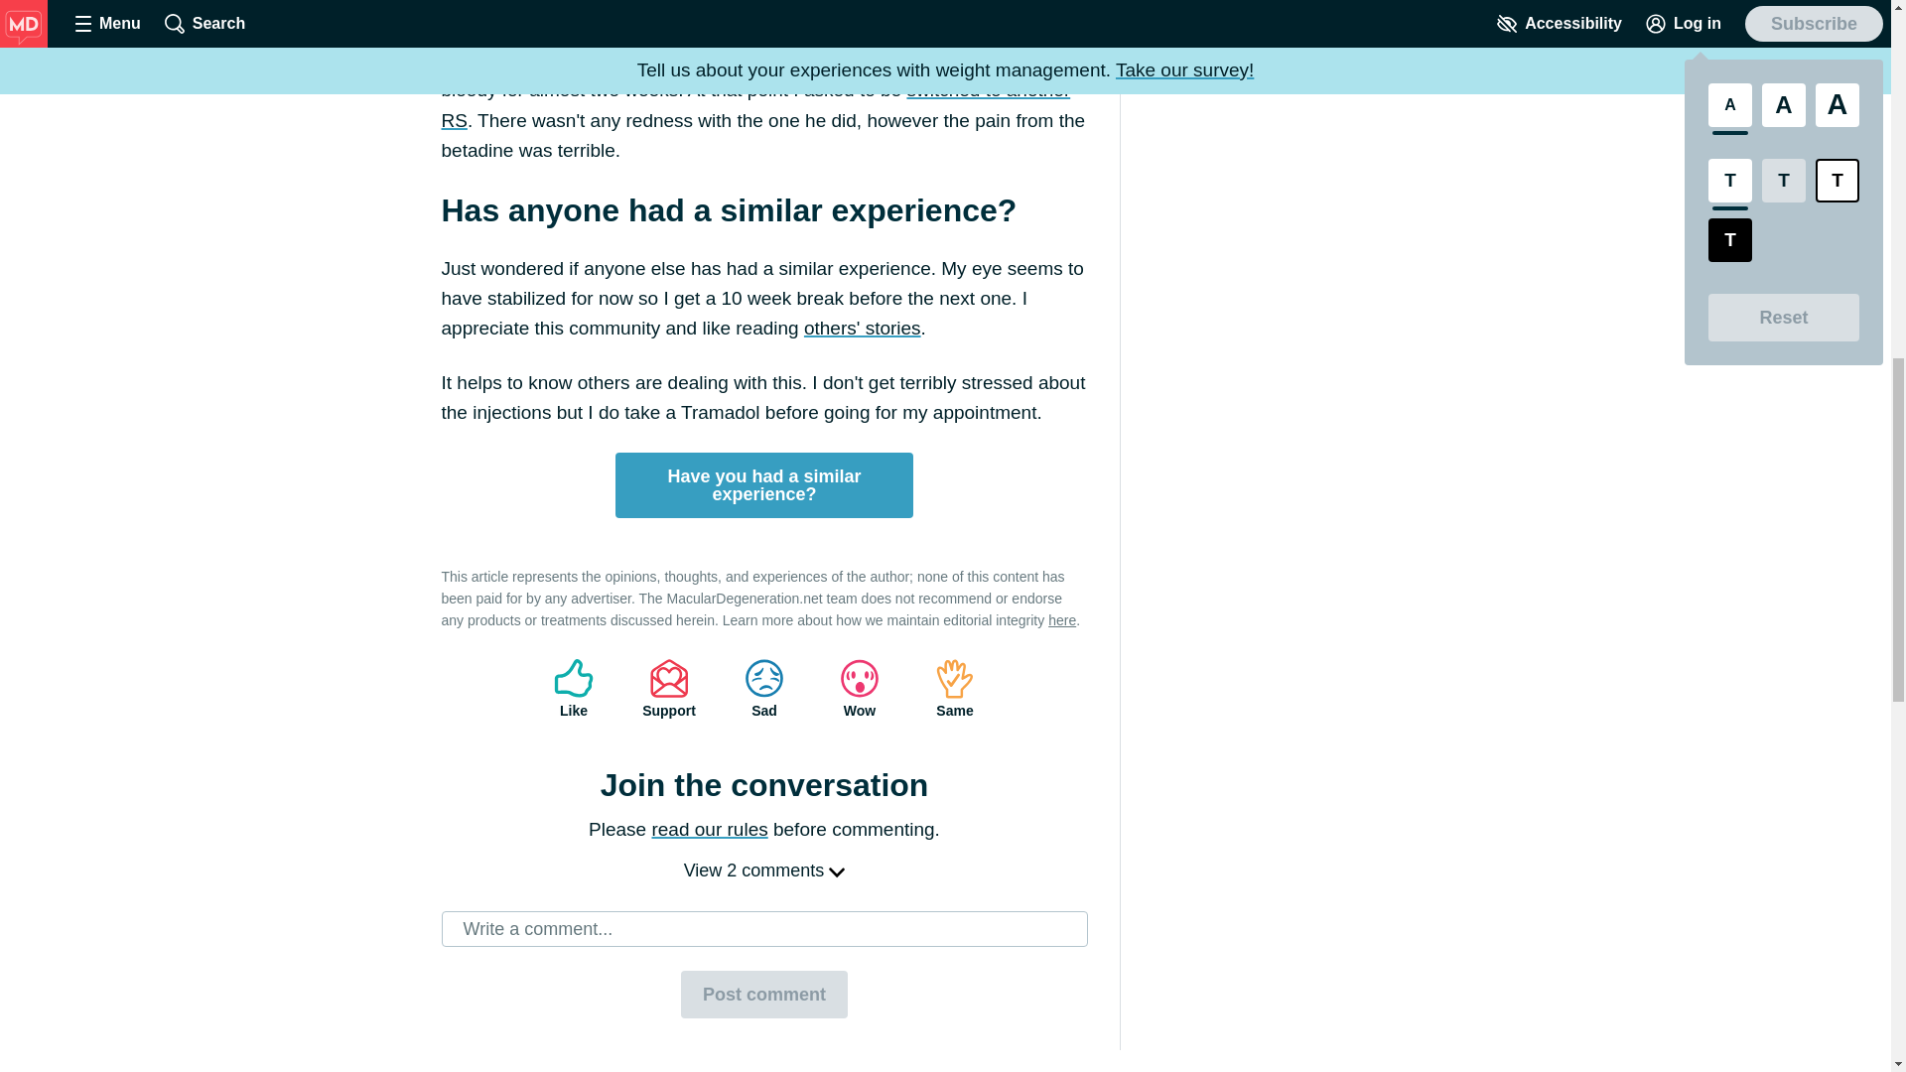 This screenshot has width=1906, height=1072. I want to click on Wow, so click(860, 689).